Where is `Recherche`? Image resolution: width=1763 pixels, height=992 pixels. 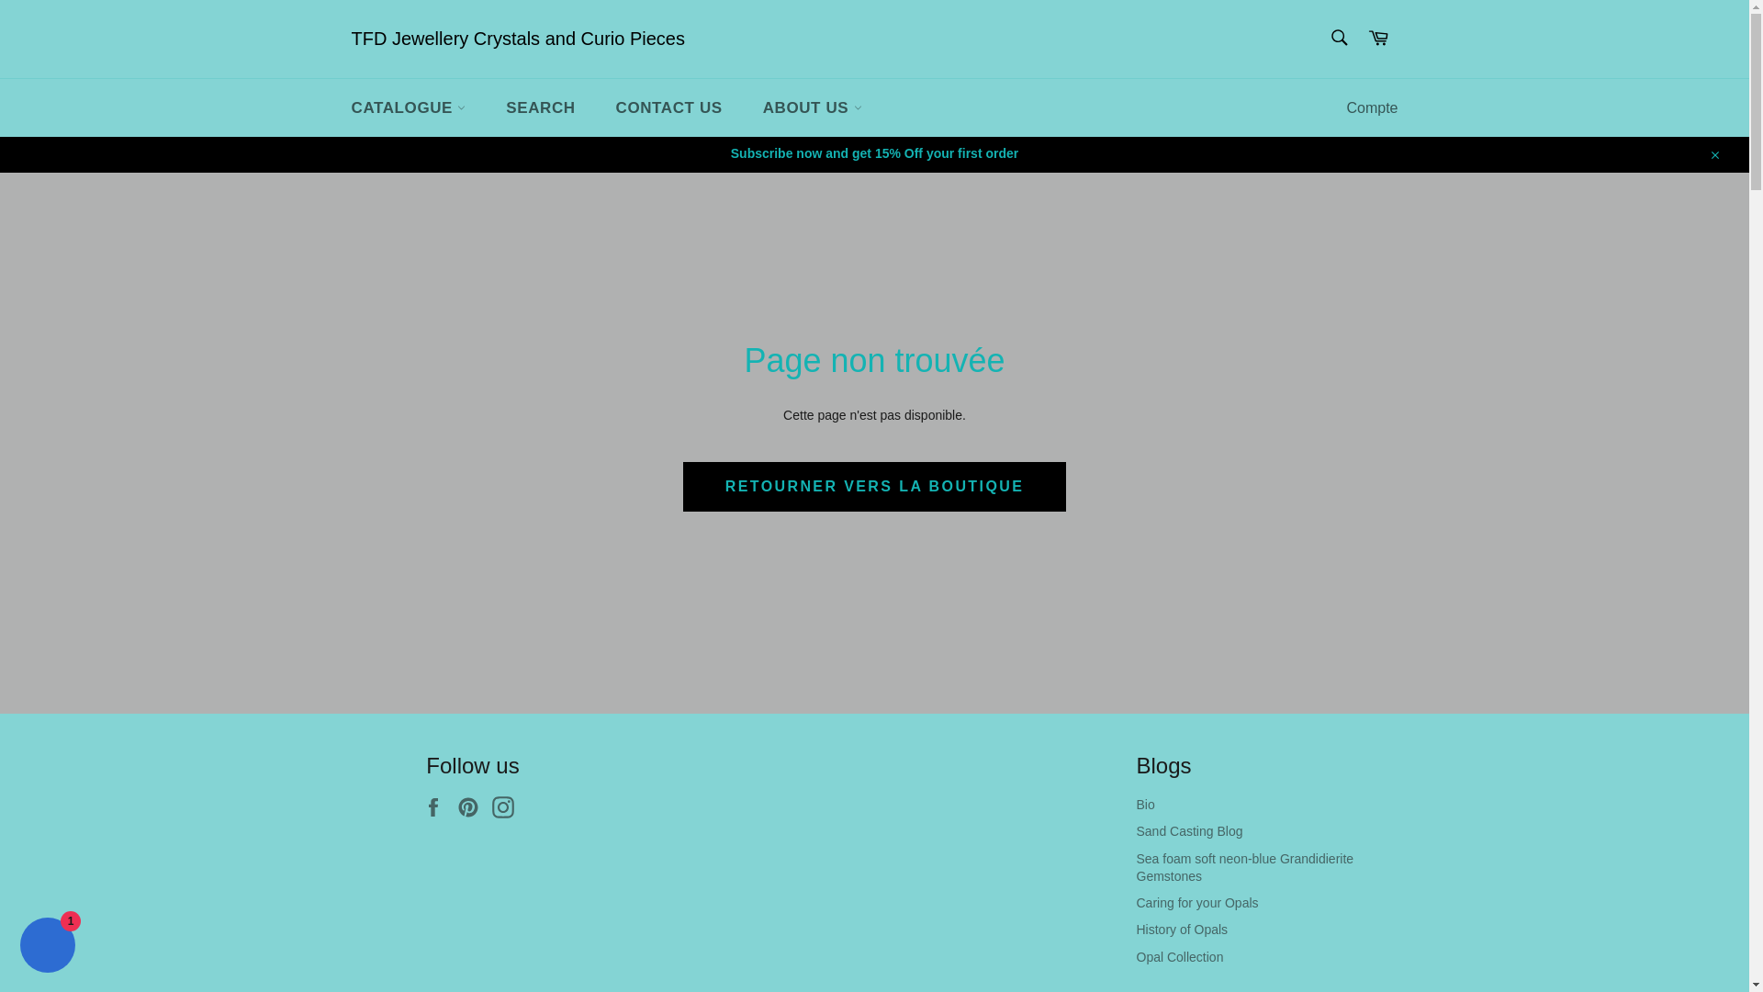 Recherche is located at coordinates (1338, 37).